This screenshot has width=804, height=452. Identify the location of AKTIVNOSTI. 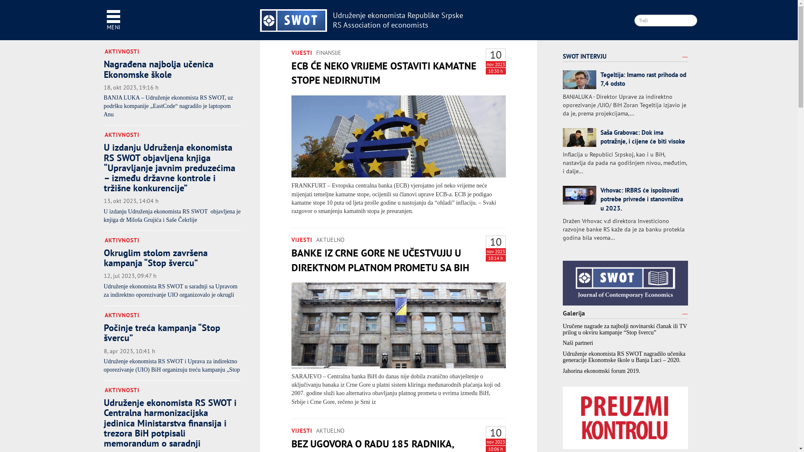
(122, 135).